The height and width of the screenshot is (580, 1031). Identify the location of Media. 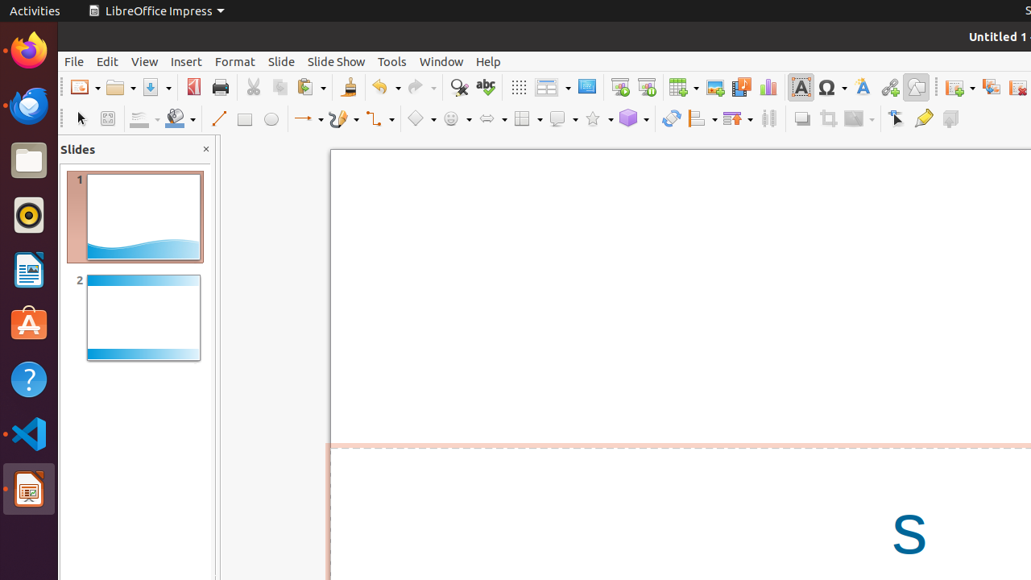
(741, 87).